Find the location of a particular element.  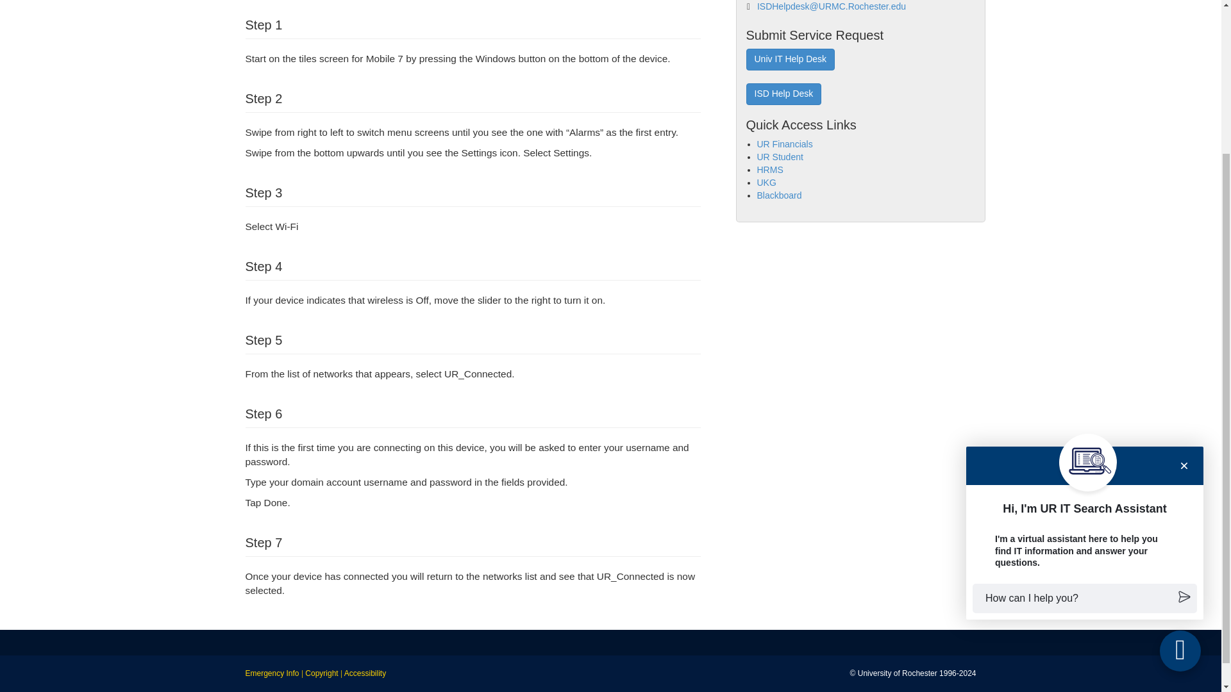

Email the ISD Help Desk is located at coordinates (831, 6).